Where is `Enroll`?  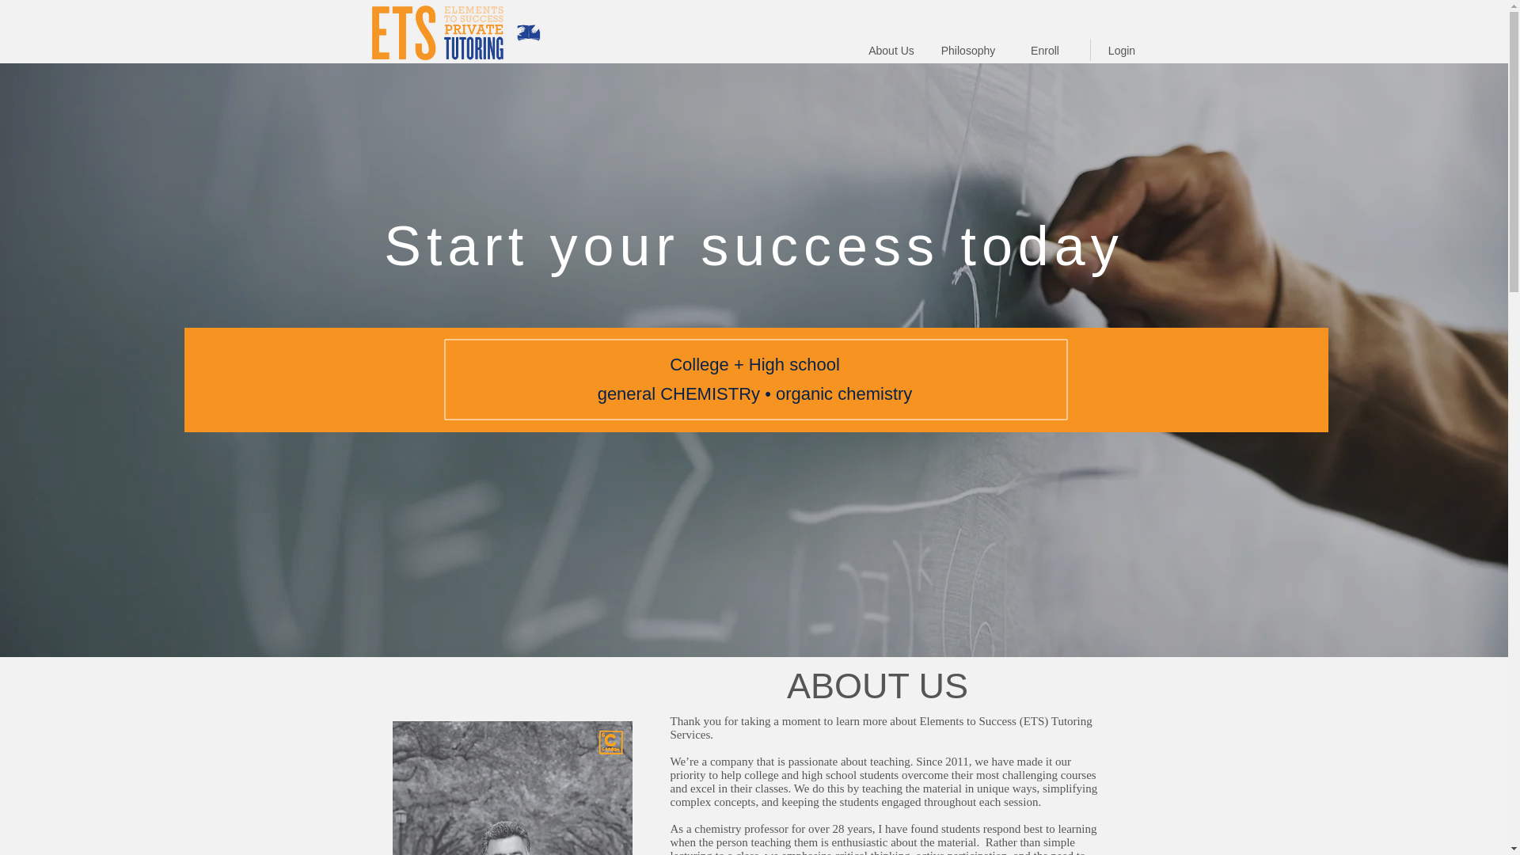
Enroll is located at coordinates (1045, 51).